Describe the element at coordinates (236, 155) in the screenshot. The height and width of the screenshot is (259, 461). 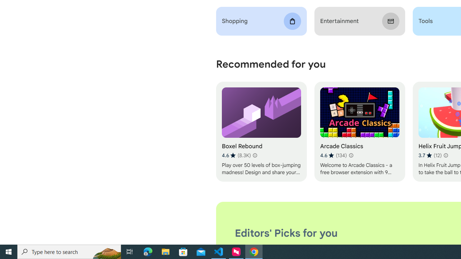
I see `Average rating 4.6 out of 5 stars. 8.3K ratings.` at that location.